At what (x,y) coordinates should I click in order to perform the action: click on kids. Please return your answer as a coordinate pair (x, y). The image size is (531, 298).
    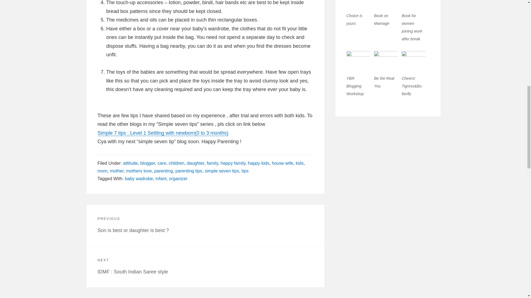
    Looking at the image, I should click on (300, 163).